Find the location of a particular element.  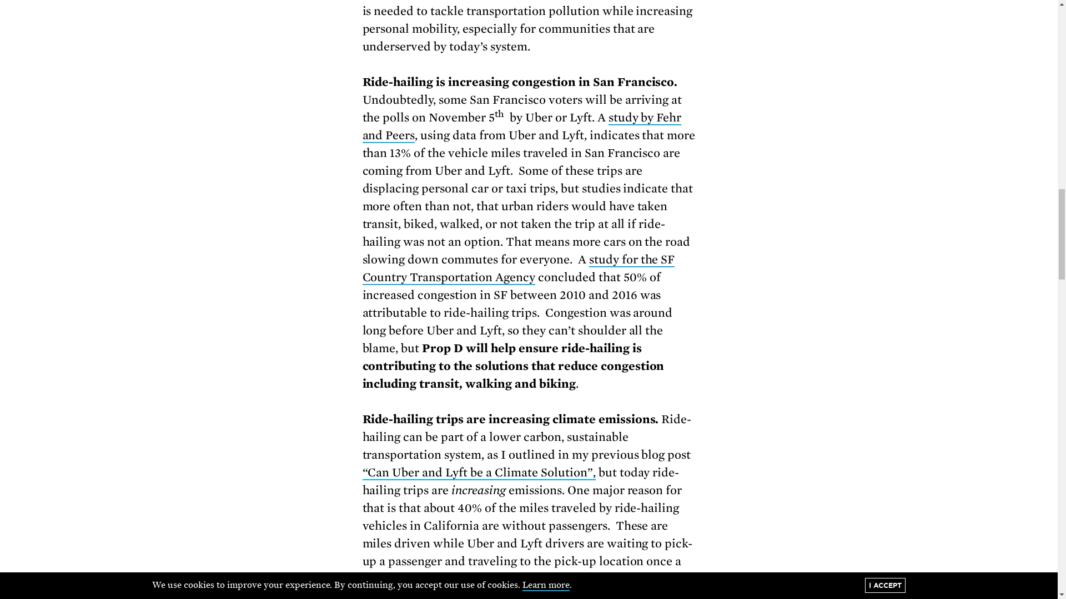

study for the SF Country Transportation Agency is located at coordinates (519, 268).